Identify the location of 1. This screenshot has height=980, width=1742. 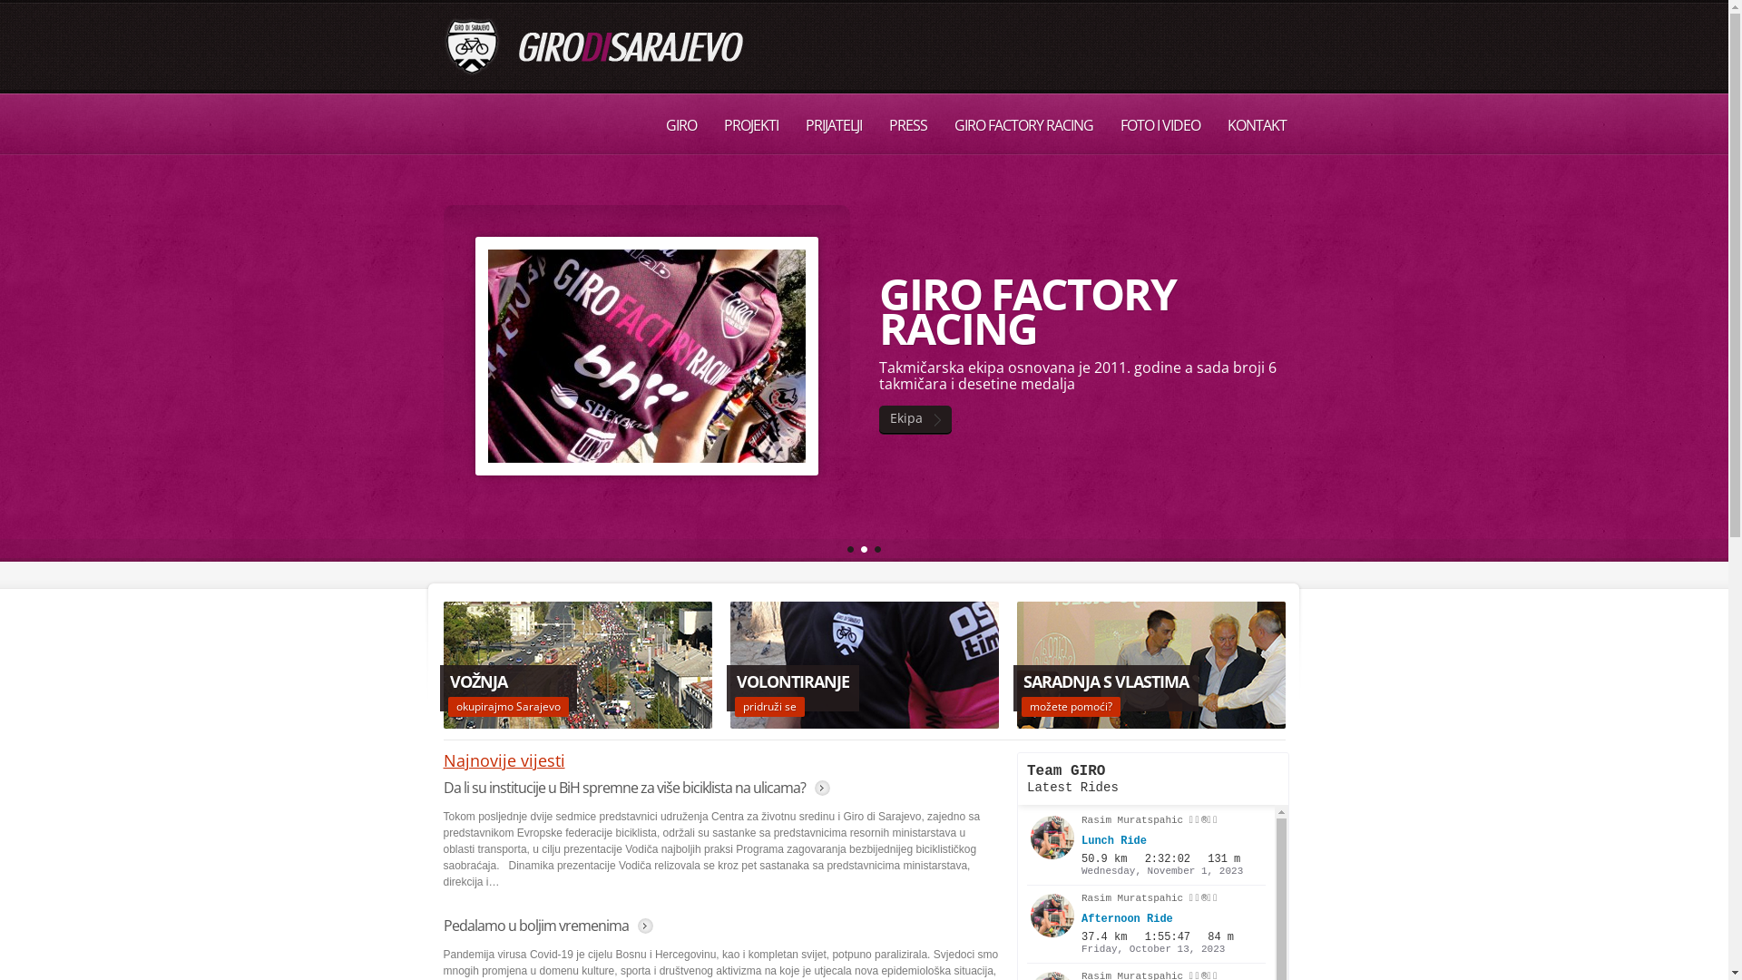
(851, 550).